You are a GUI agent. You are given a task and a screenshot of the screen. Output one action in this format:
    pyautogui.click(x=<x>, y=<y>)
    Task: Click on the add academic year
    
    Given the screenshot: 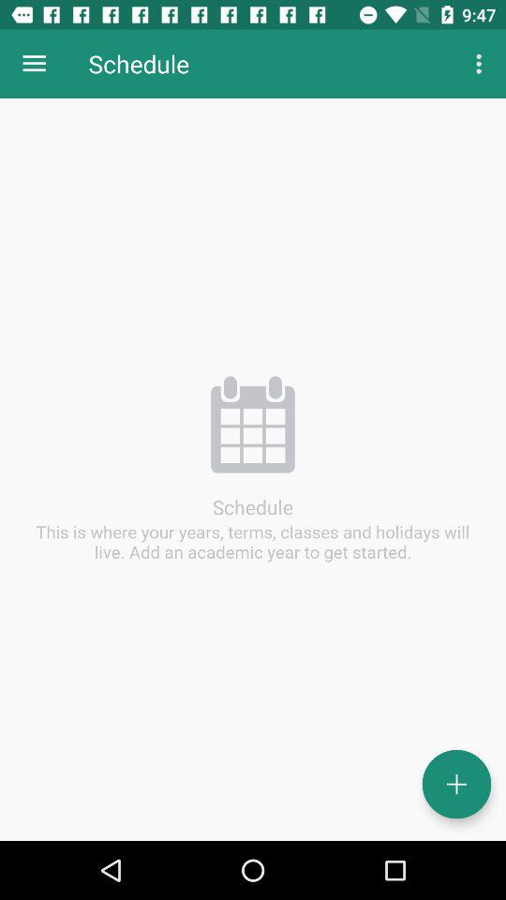 What is the action you would take?
    pyautogui.click(x=457, y=784)
    